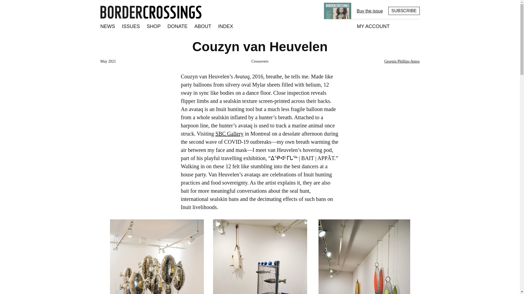  What do you see at coordinates (229, 133) in the screenshot?
I see `SBC Gallery` at bounding box center [229, 133].